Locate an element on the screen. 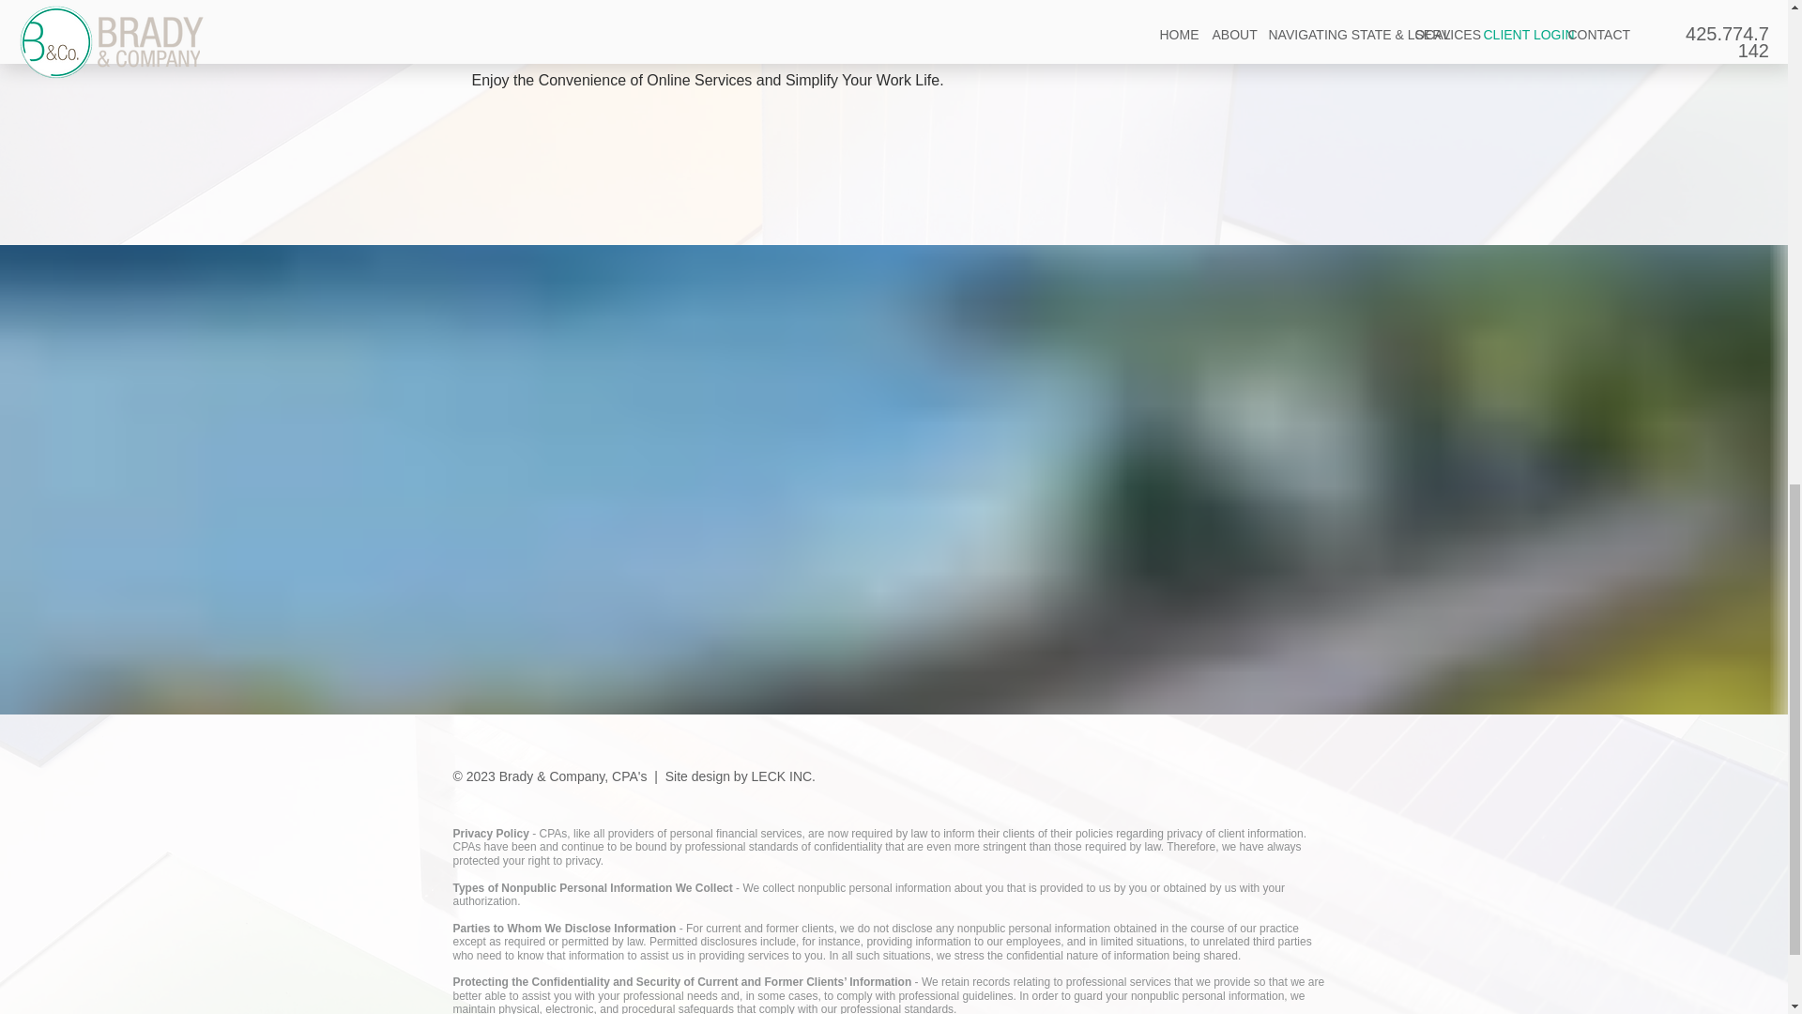 This screenshot has height=1014, width=1802. LECK INC. is located at coordinates (783, 776).